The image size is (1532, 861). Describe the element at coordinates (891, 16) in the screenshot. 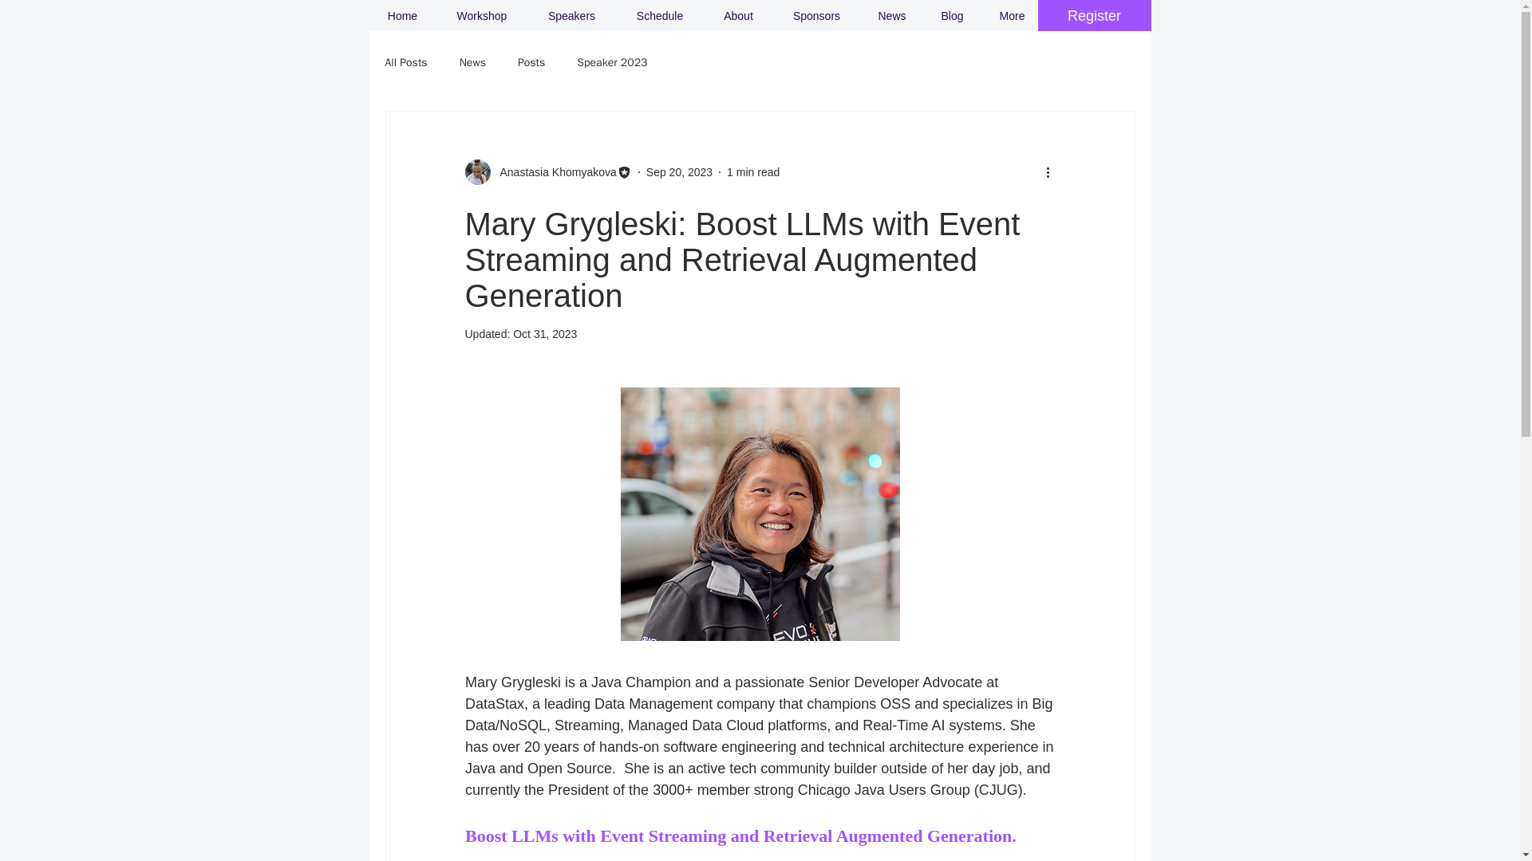

I see `News` at that location.